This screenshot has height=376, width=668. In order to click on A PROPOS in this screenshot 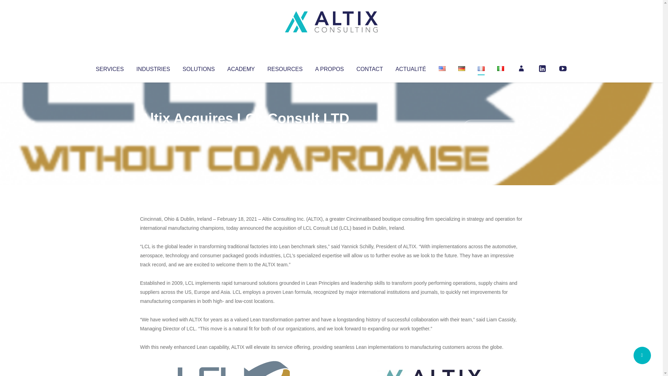, I will do `click(329, 68)`.